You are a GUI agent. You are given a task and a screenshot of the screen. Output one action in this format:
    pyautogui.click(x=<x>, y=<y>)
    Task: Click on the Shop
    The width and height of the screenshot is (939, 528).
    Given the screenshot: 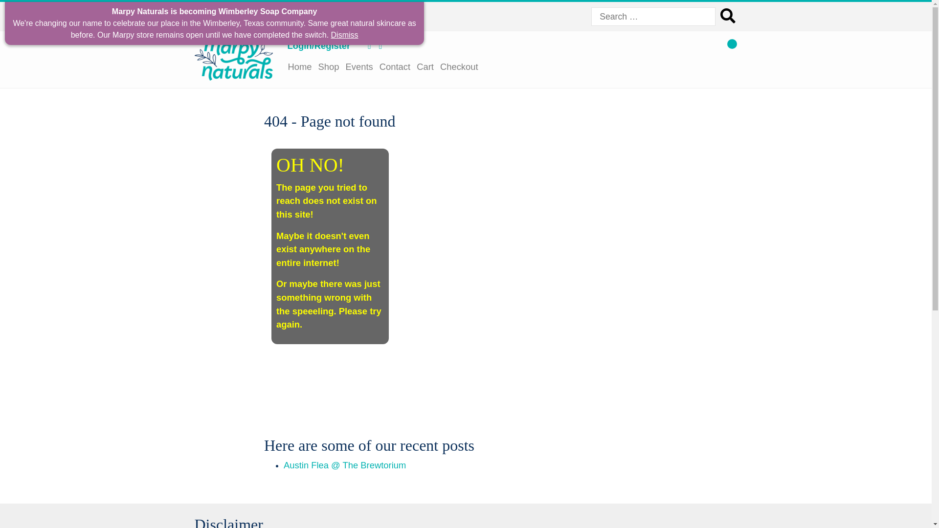 What is the action you would take?
    pyautogui.click(x=331, y=69)
    